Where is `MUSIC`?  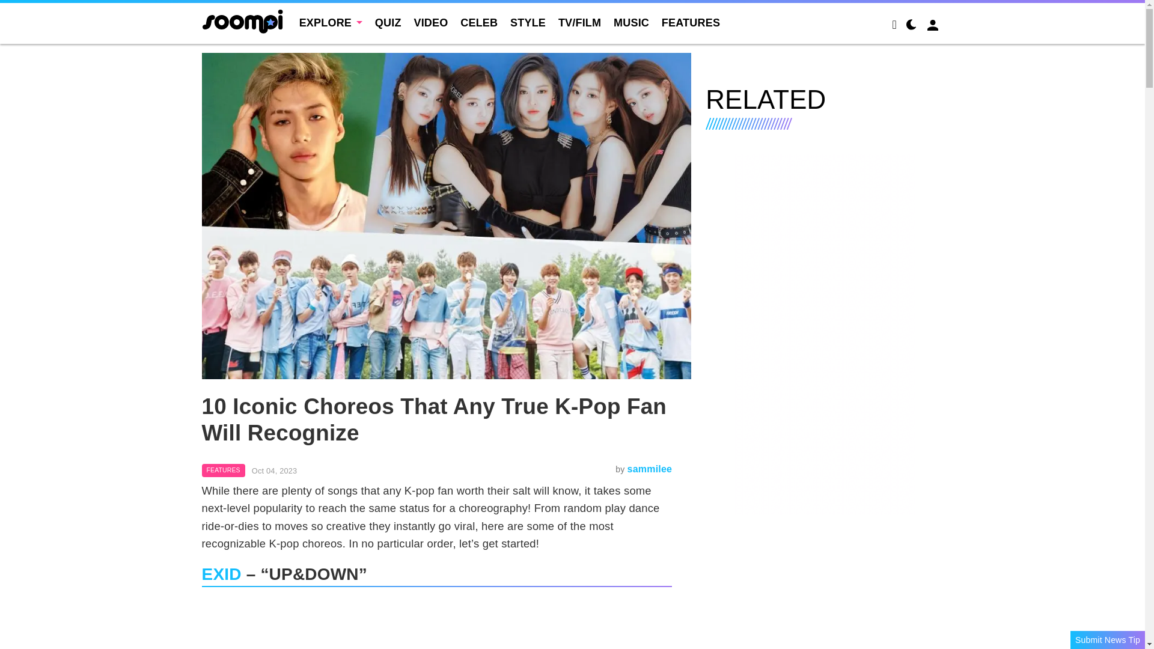 MUSIC is located at coordinates (631, 23).